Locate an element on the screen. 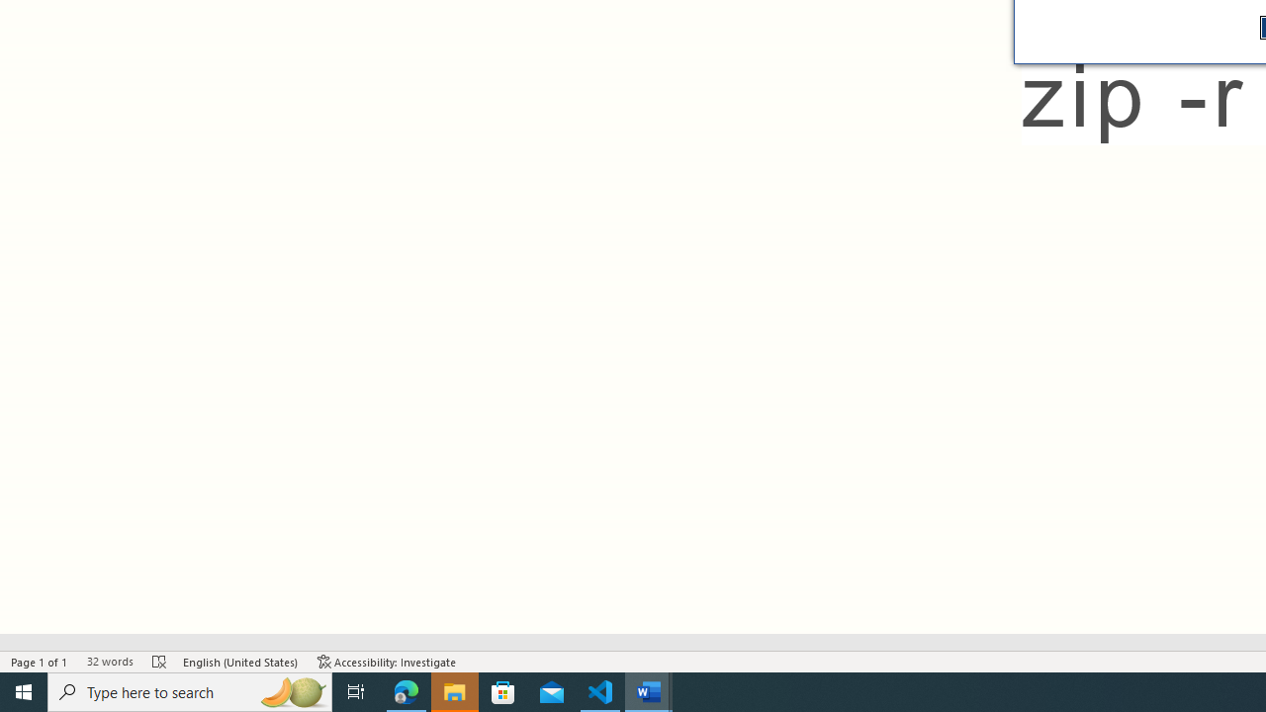  Visual Studio Code - 1 running window is located at coordinates (600, 692).